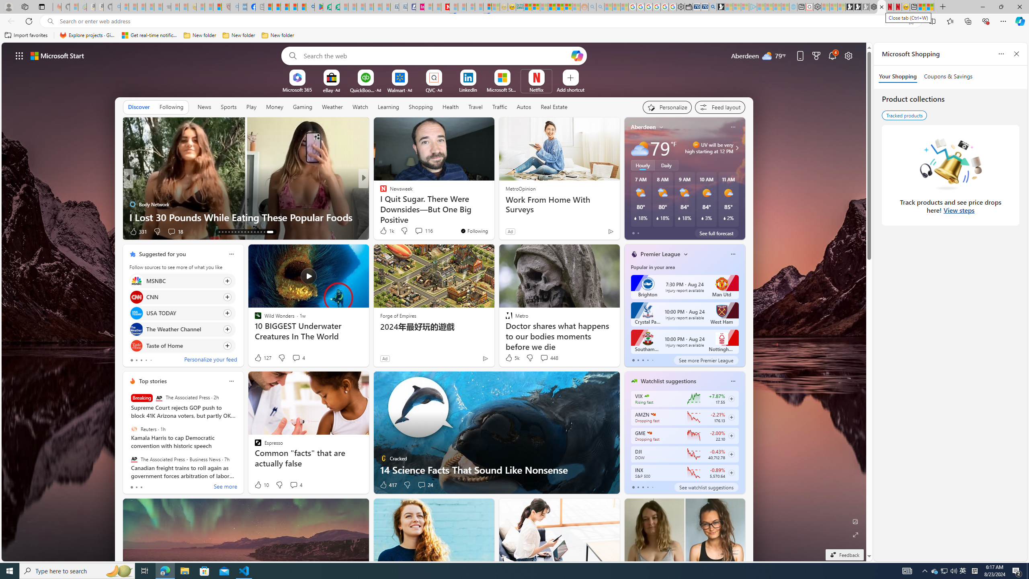  Describe the element at coordinates (136, 314) in the screenshot. I see `USA TODAY` at that location.